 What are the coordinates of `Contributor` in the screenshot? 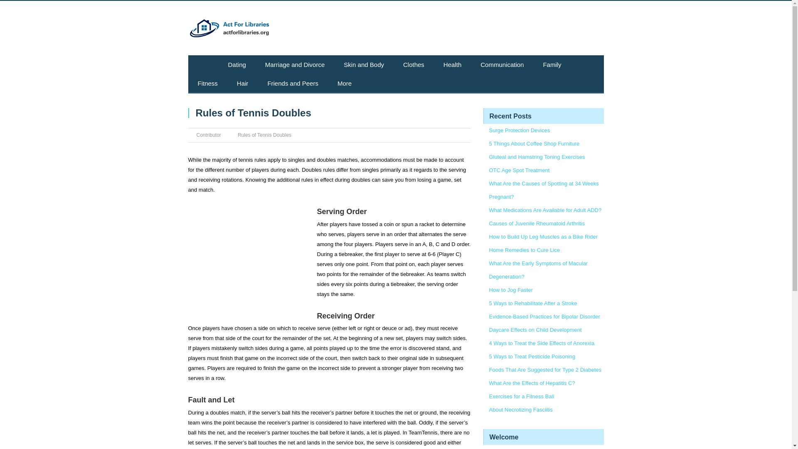 It's located at (209, 135).